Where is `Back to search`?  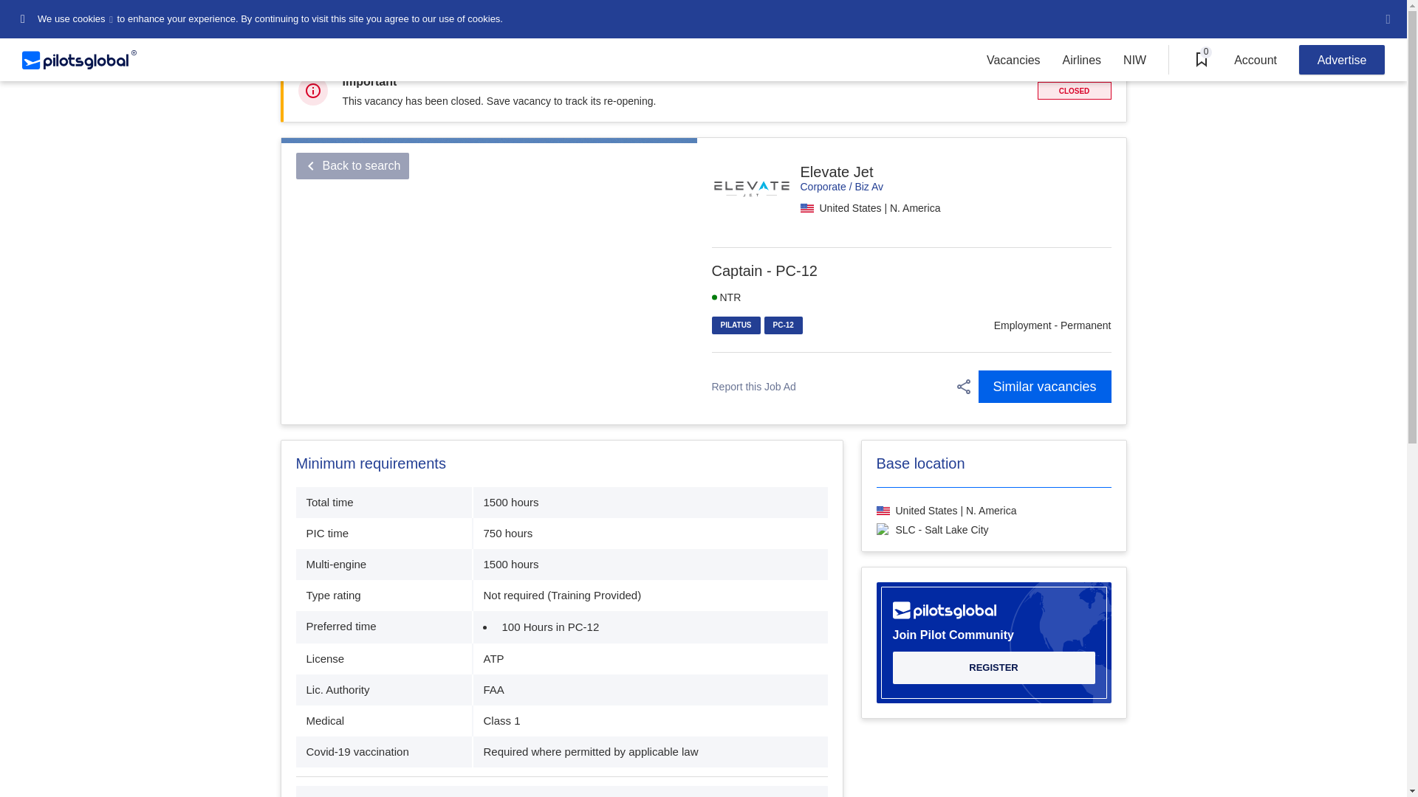
Back to search is located at coordinates (352, 166).